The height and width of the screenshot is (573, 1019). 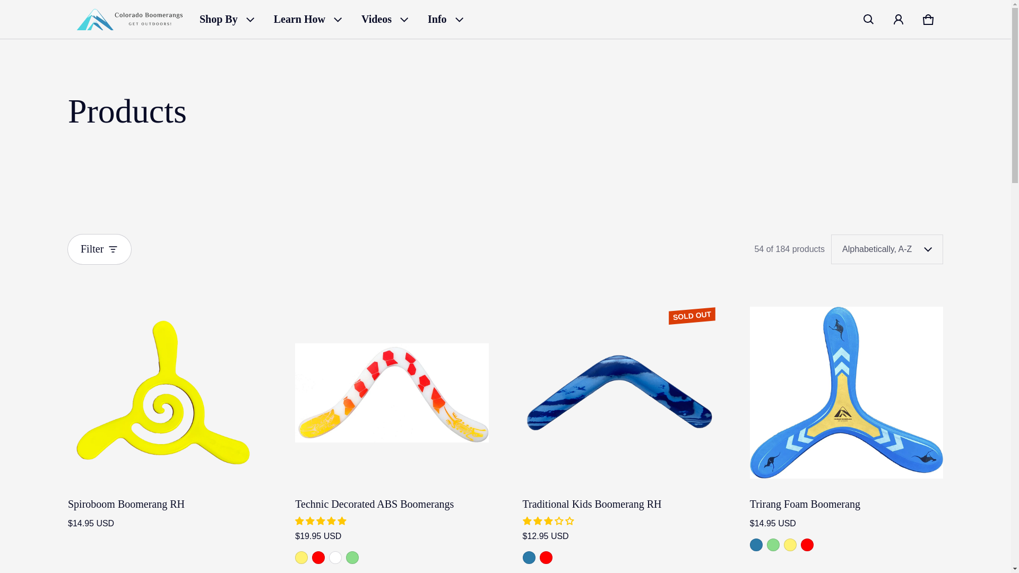 What do you see at coordinates (790, 544) in the screenshot?
I see `Yellow` at bounding box center [790, 544].